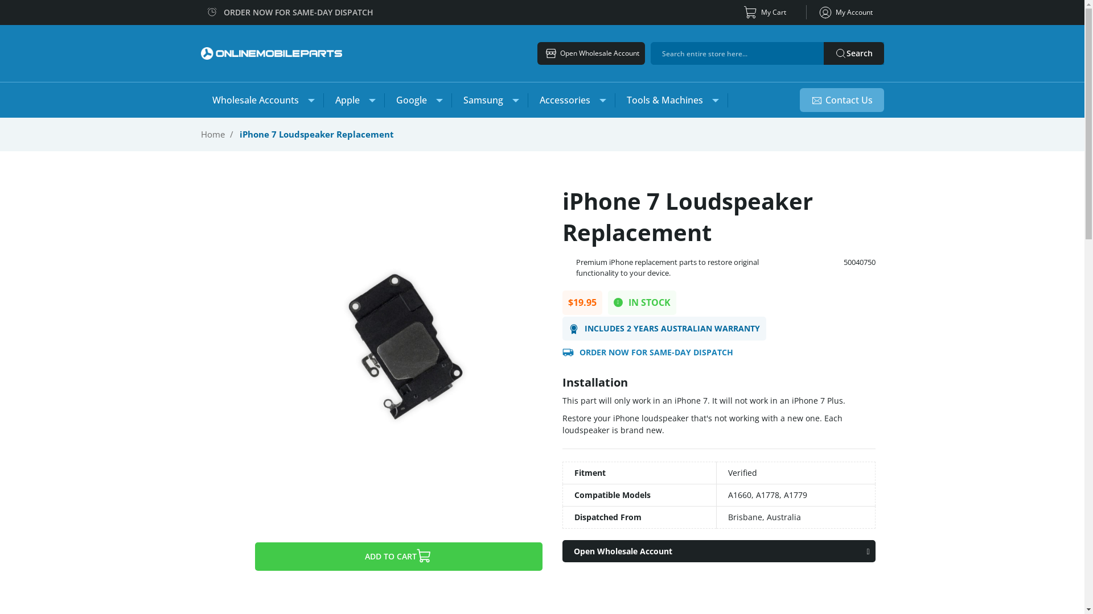 The width and height of the screenshot is (1093, 614). Describe the element at coordinates (208, 185) in the screenshot. I see `Skip to the end of the images gallery` at that location.